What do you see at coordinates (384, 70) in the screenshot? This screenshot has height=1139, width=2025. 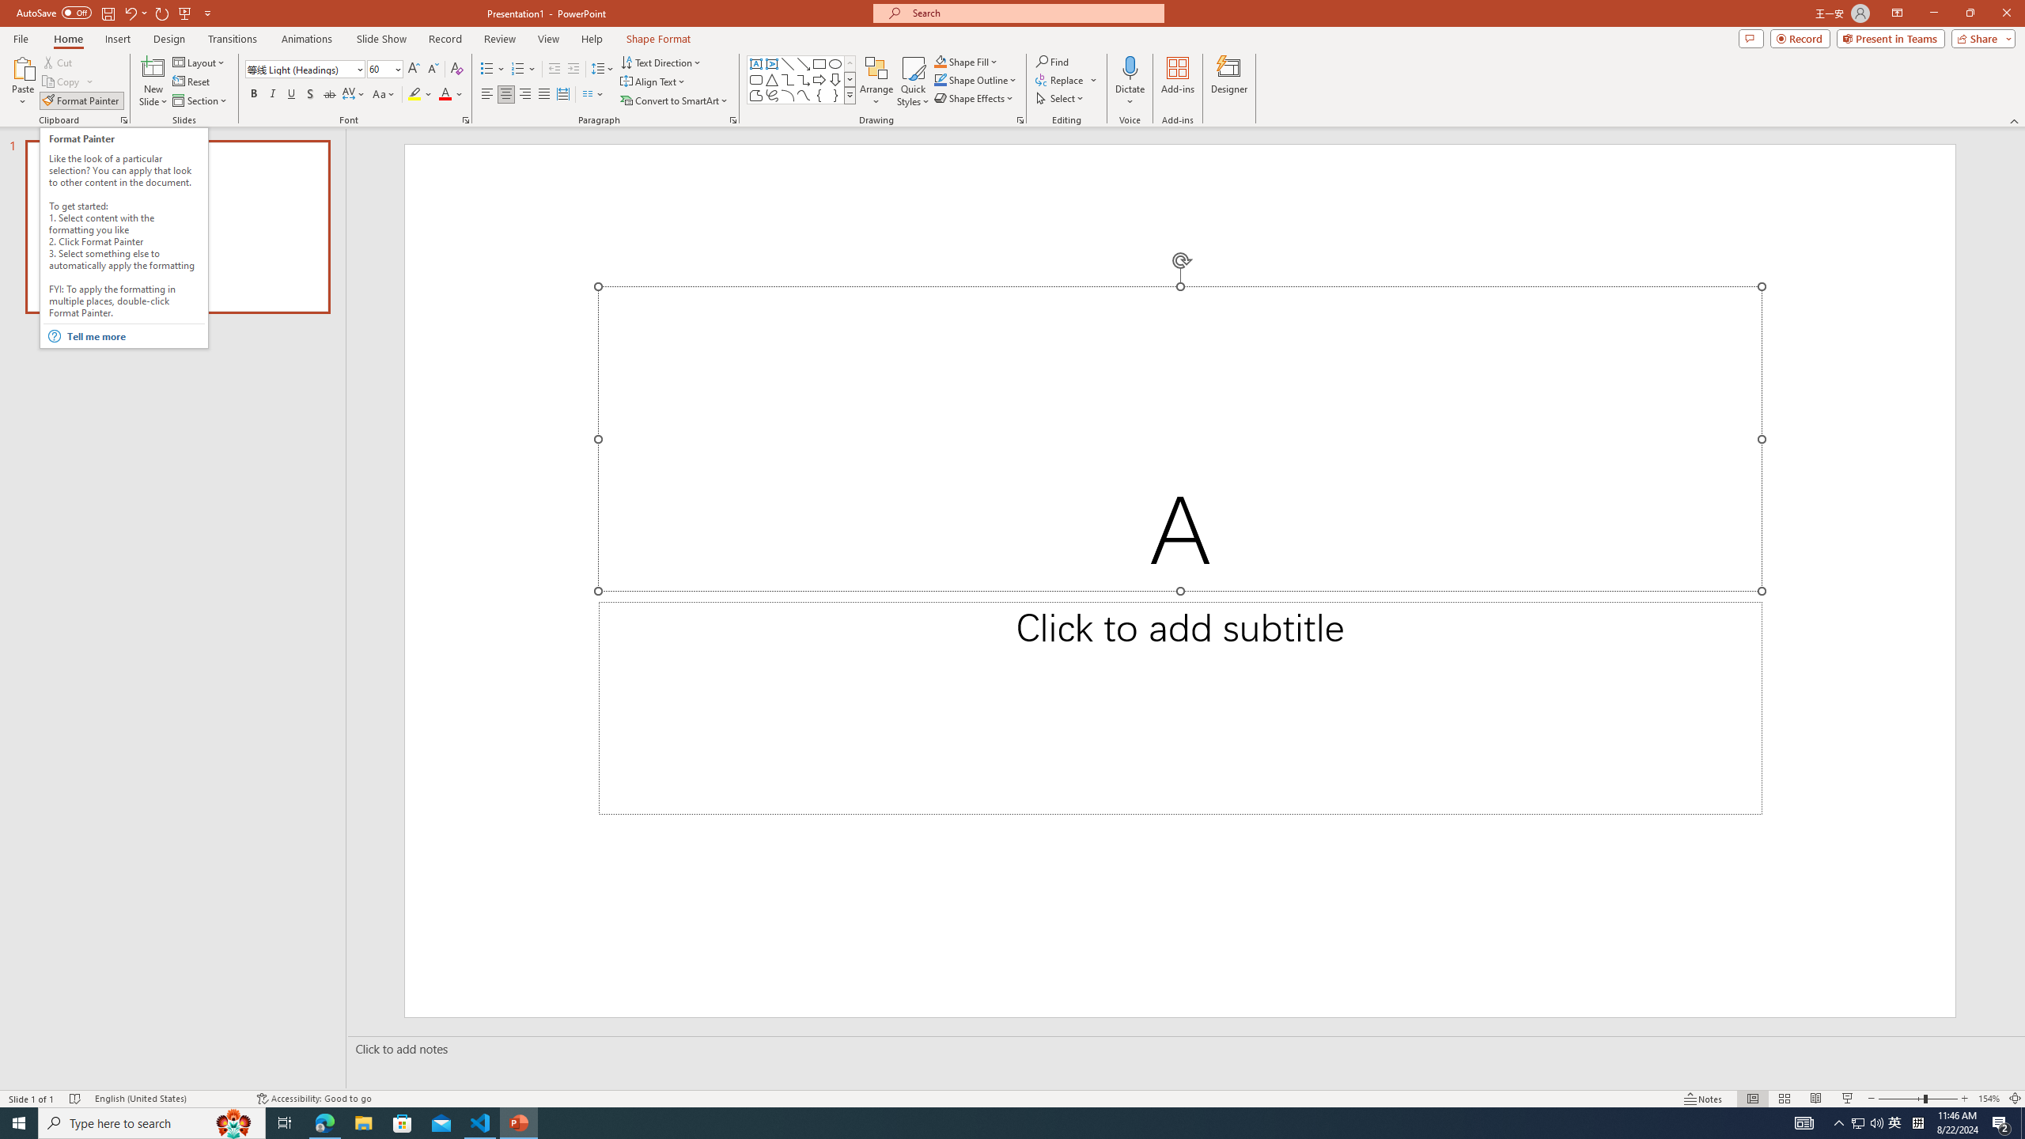 I see `Font Size` at bounding box center [384, 70].